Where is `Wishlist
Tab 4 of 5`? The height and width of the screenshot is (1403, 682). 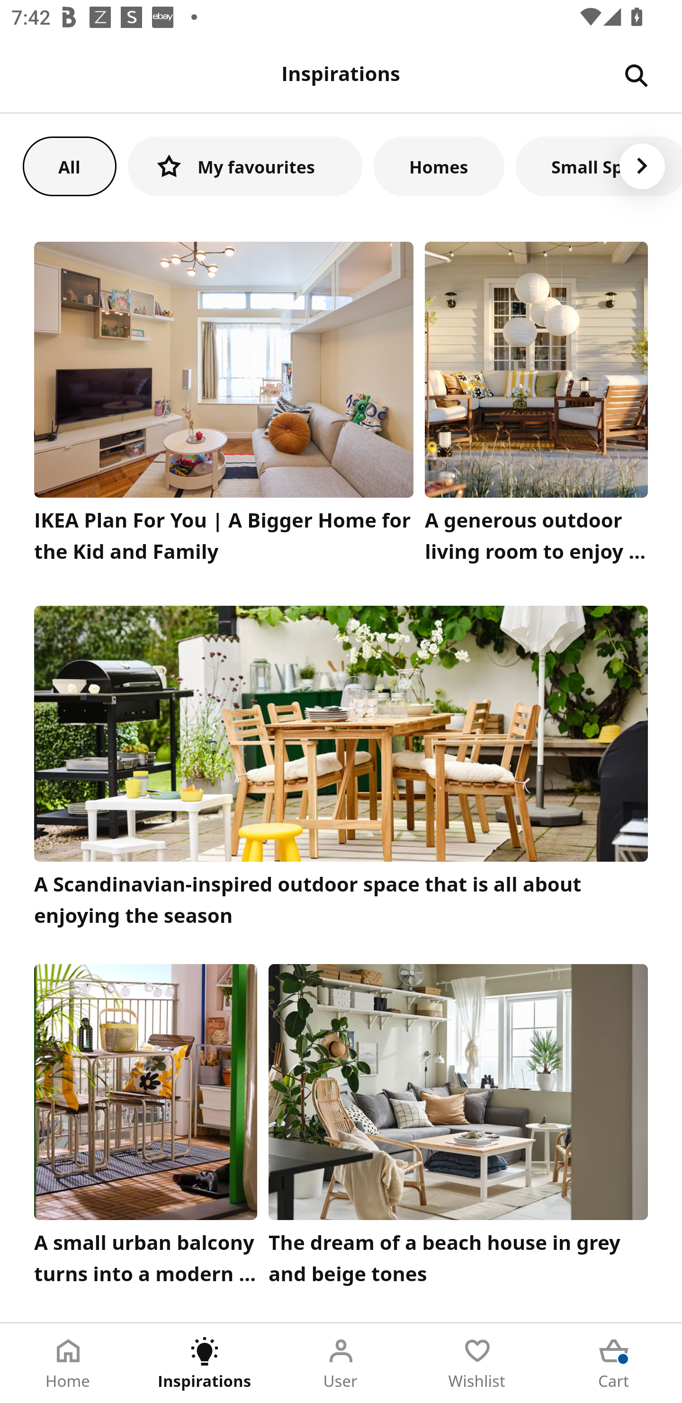
Wishlist
Tab 4 of 5 is located at coordinates (477, 1363).